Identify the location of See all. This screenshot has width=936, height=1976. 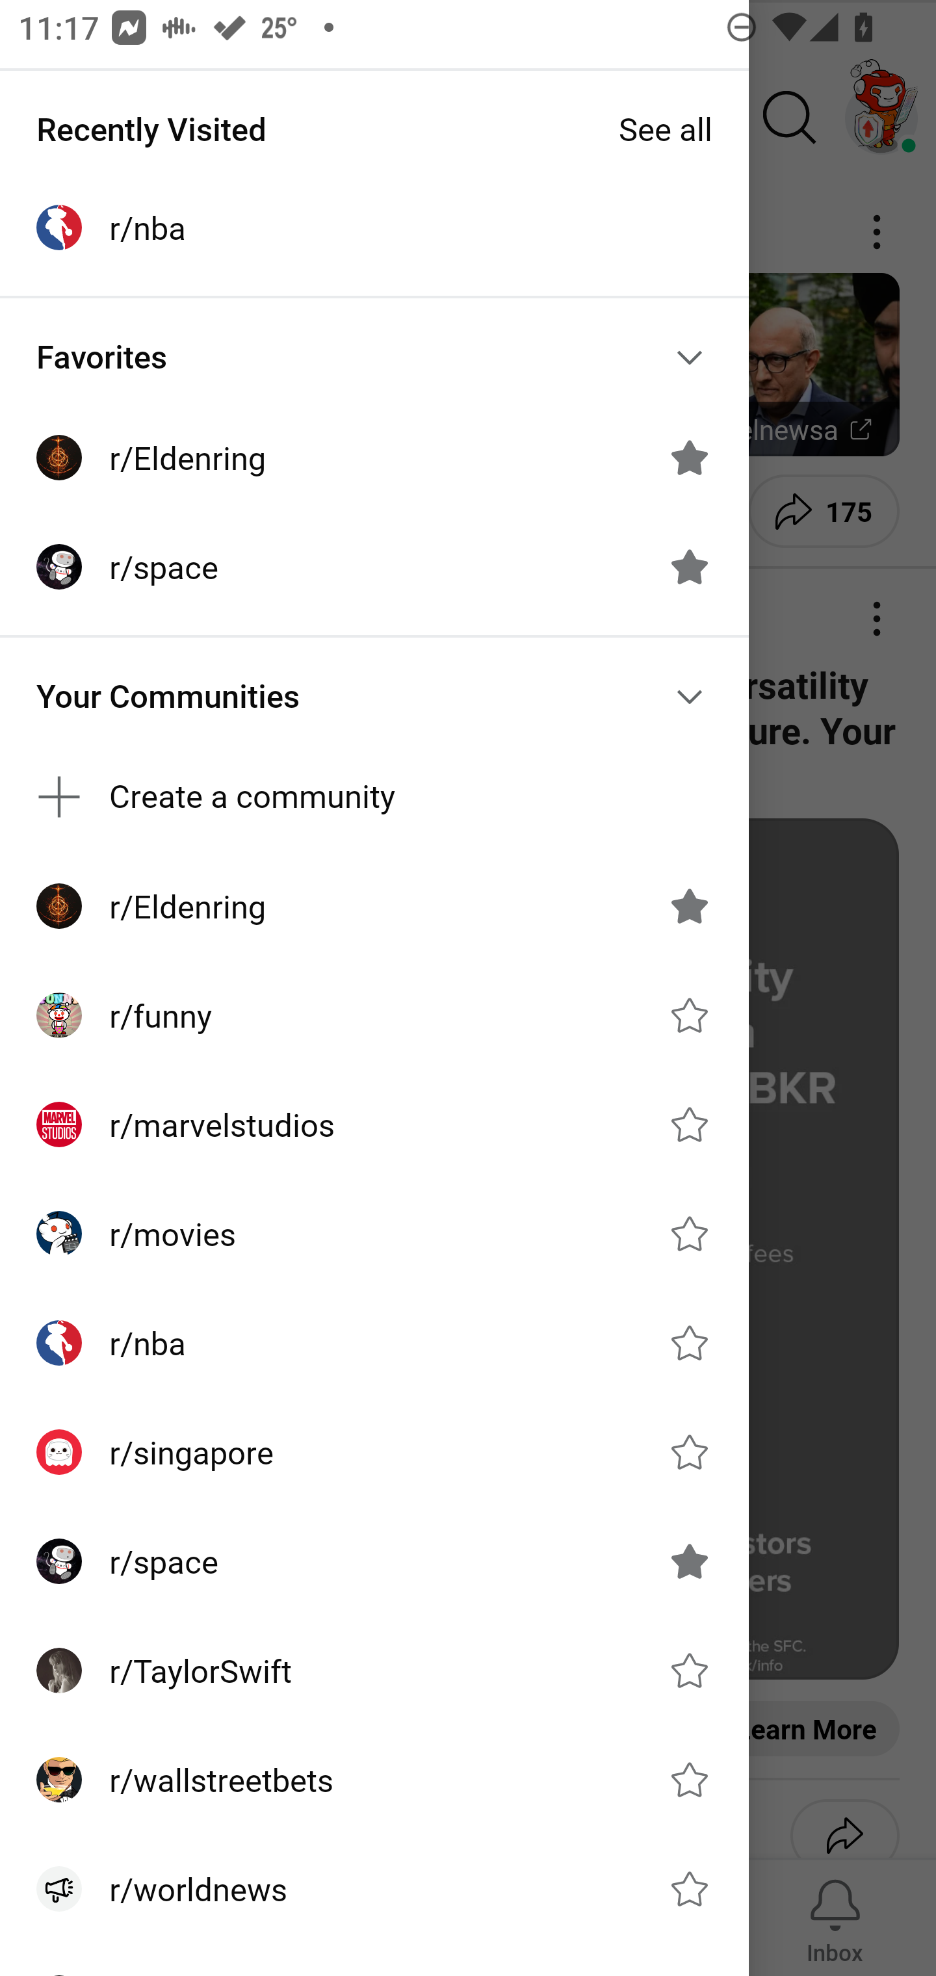
(666, 129).